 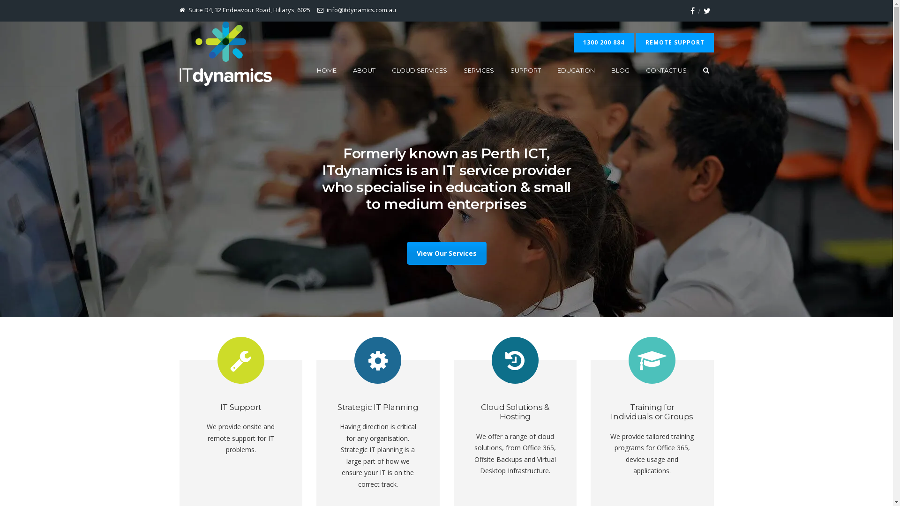 What do you see at coordinates (327, 70) in the screenshot?
I see `HOME` at bounding box center [327, 70].